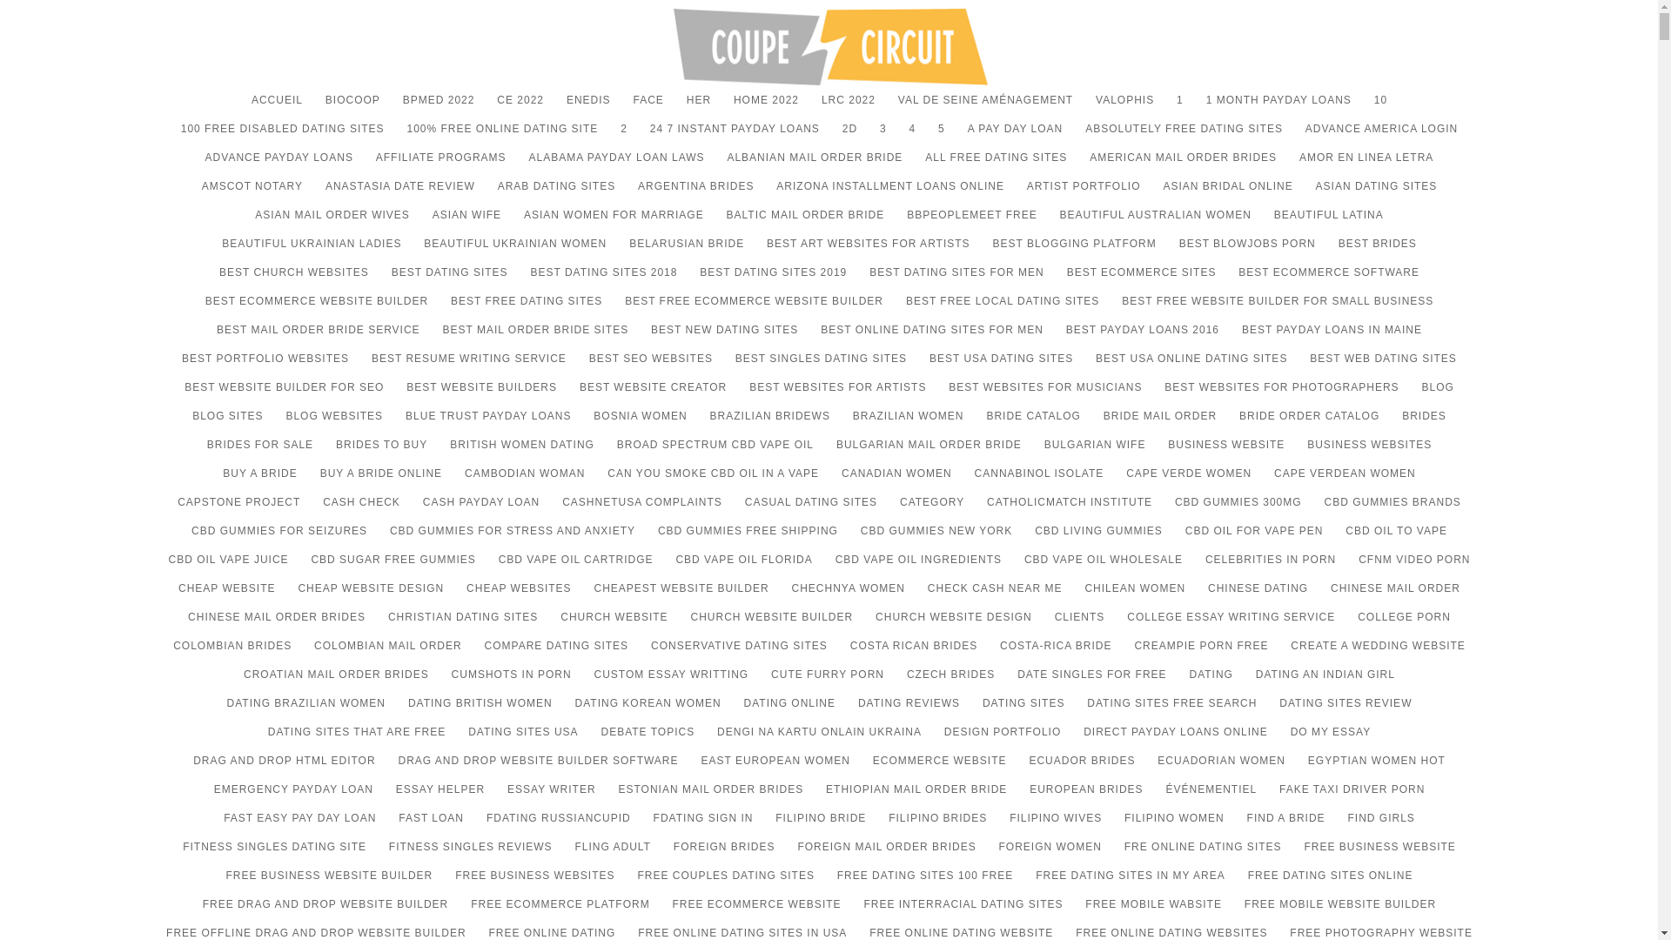 This screenshot has height=940, width=1671. What do you see at coordinates (815, 165) in the screenshot?
I see `ALBANIAN MAIL ORDER BRIDE` at bounding box center [815, 165].